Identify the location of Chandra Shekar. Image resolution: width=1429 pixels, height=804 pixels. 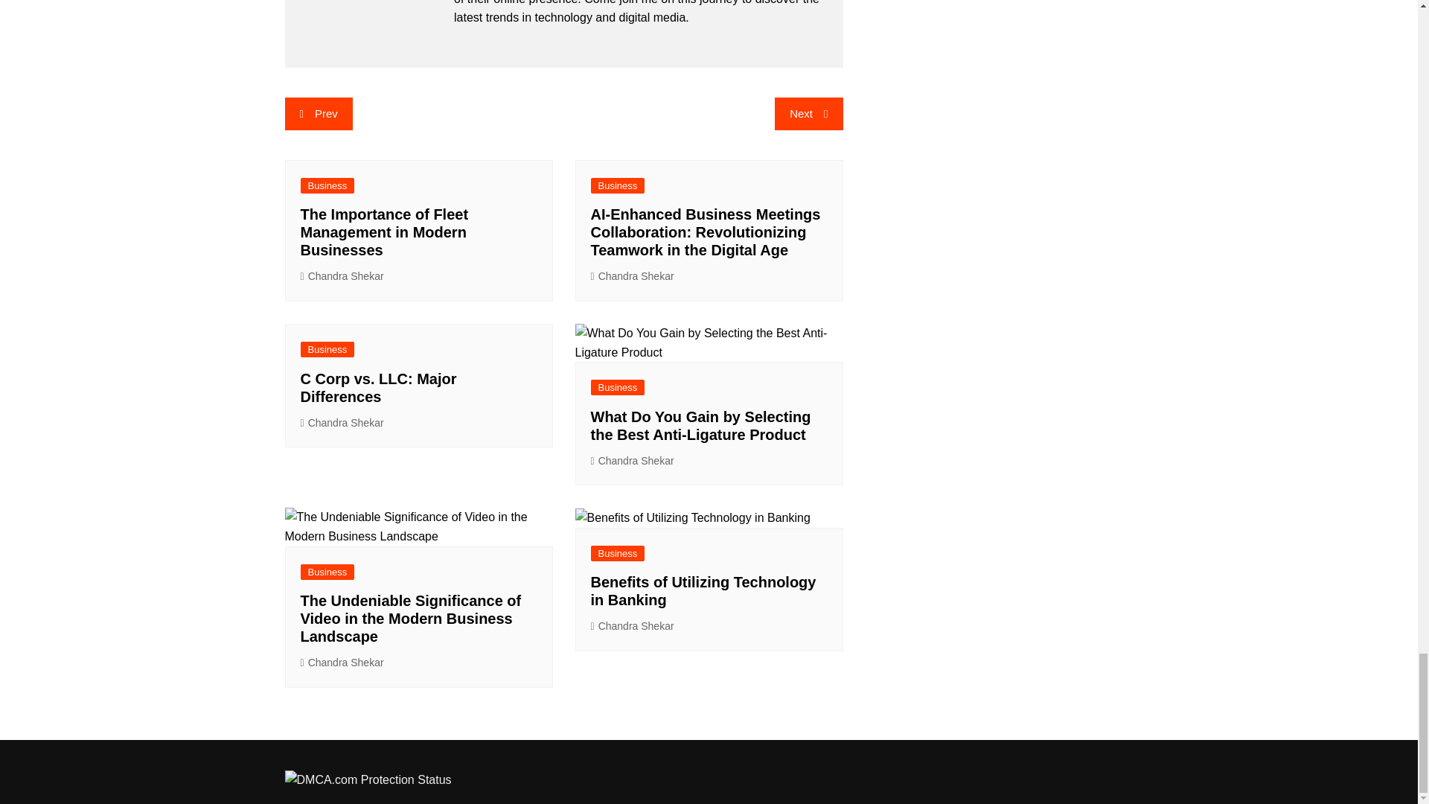
(633, 461).